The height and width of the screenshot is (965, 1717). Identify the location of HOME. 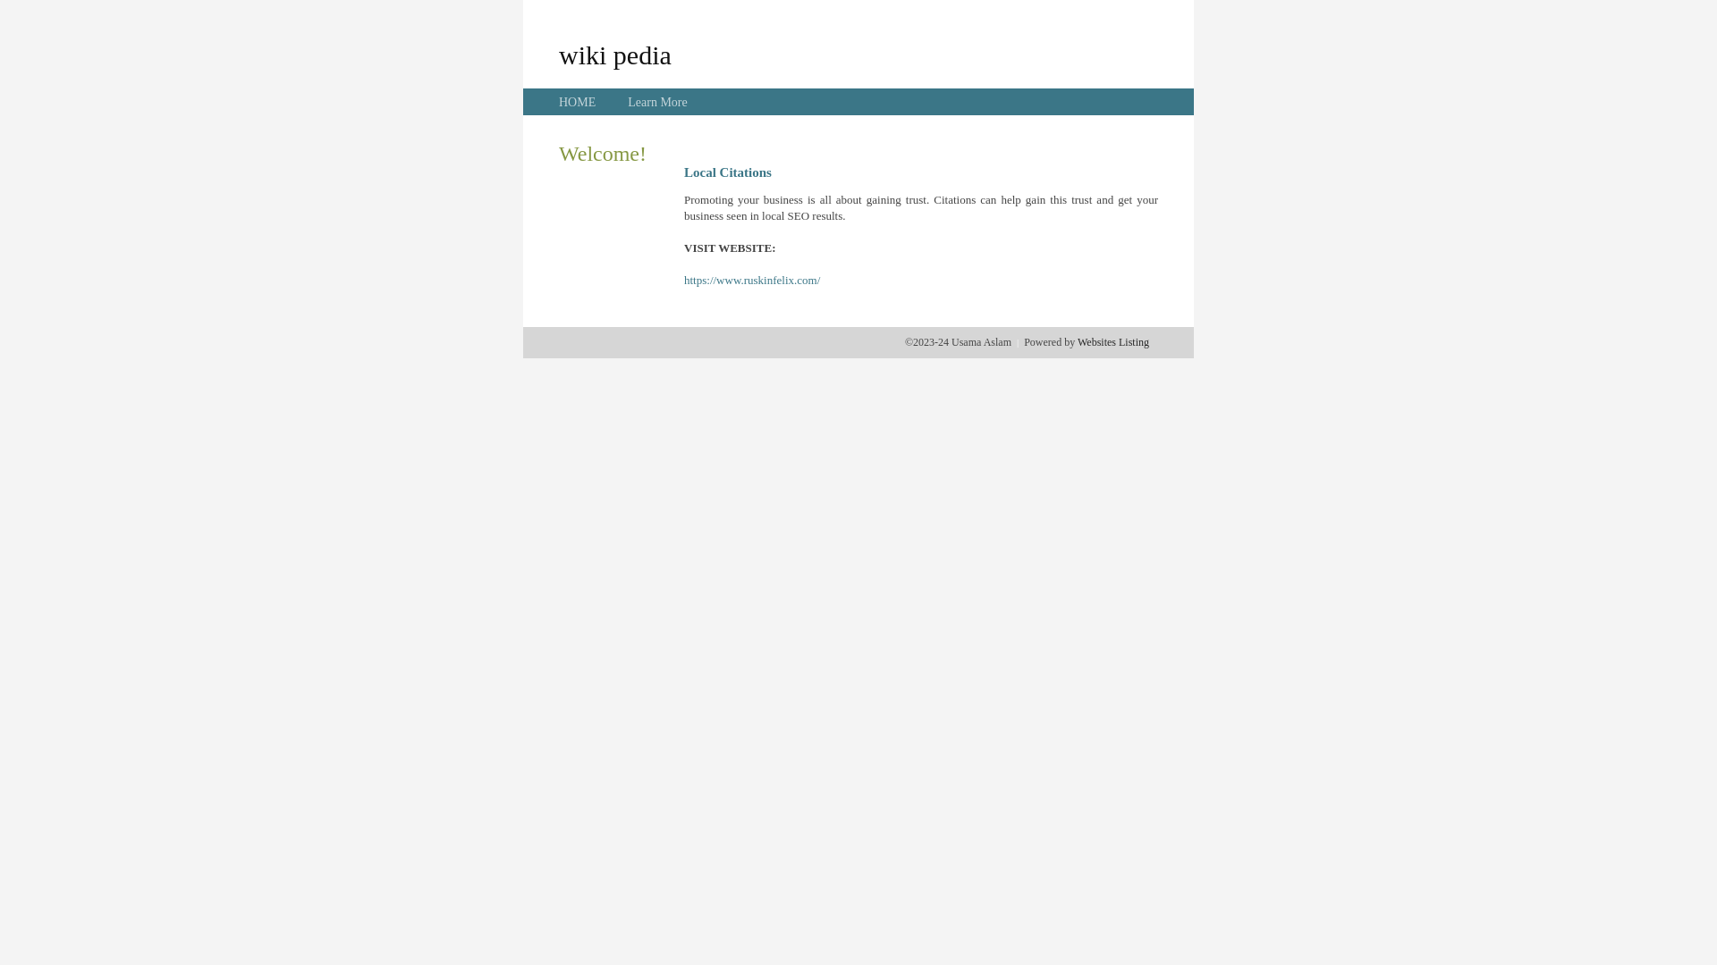
(578, 102).